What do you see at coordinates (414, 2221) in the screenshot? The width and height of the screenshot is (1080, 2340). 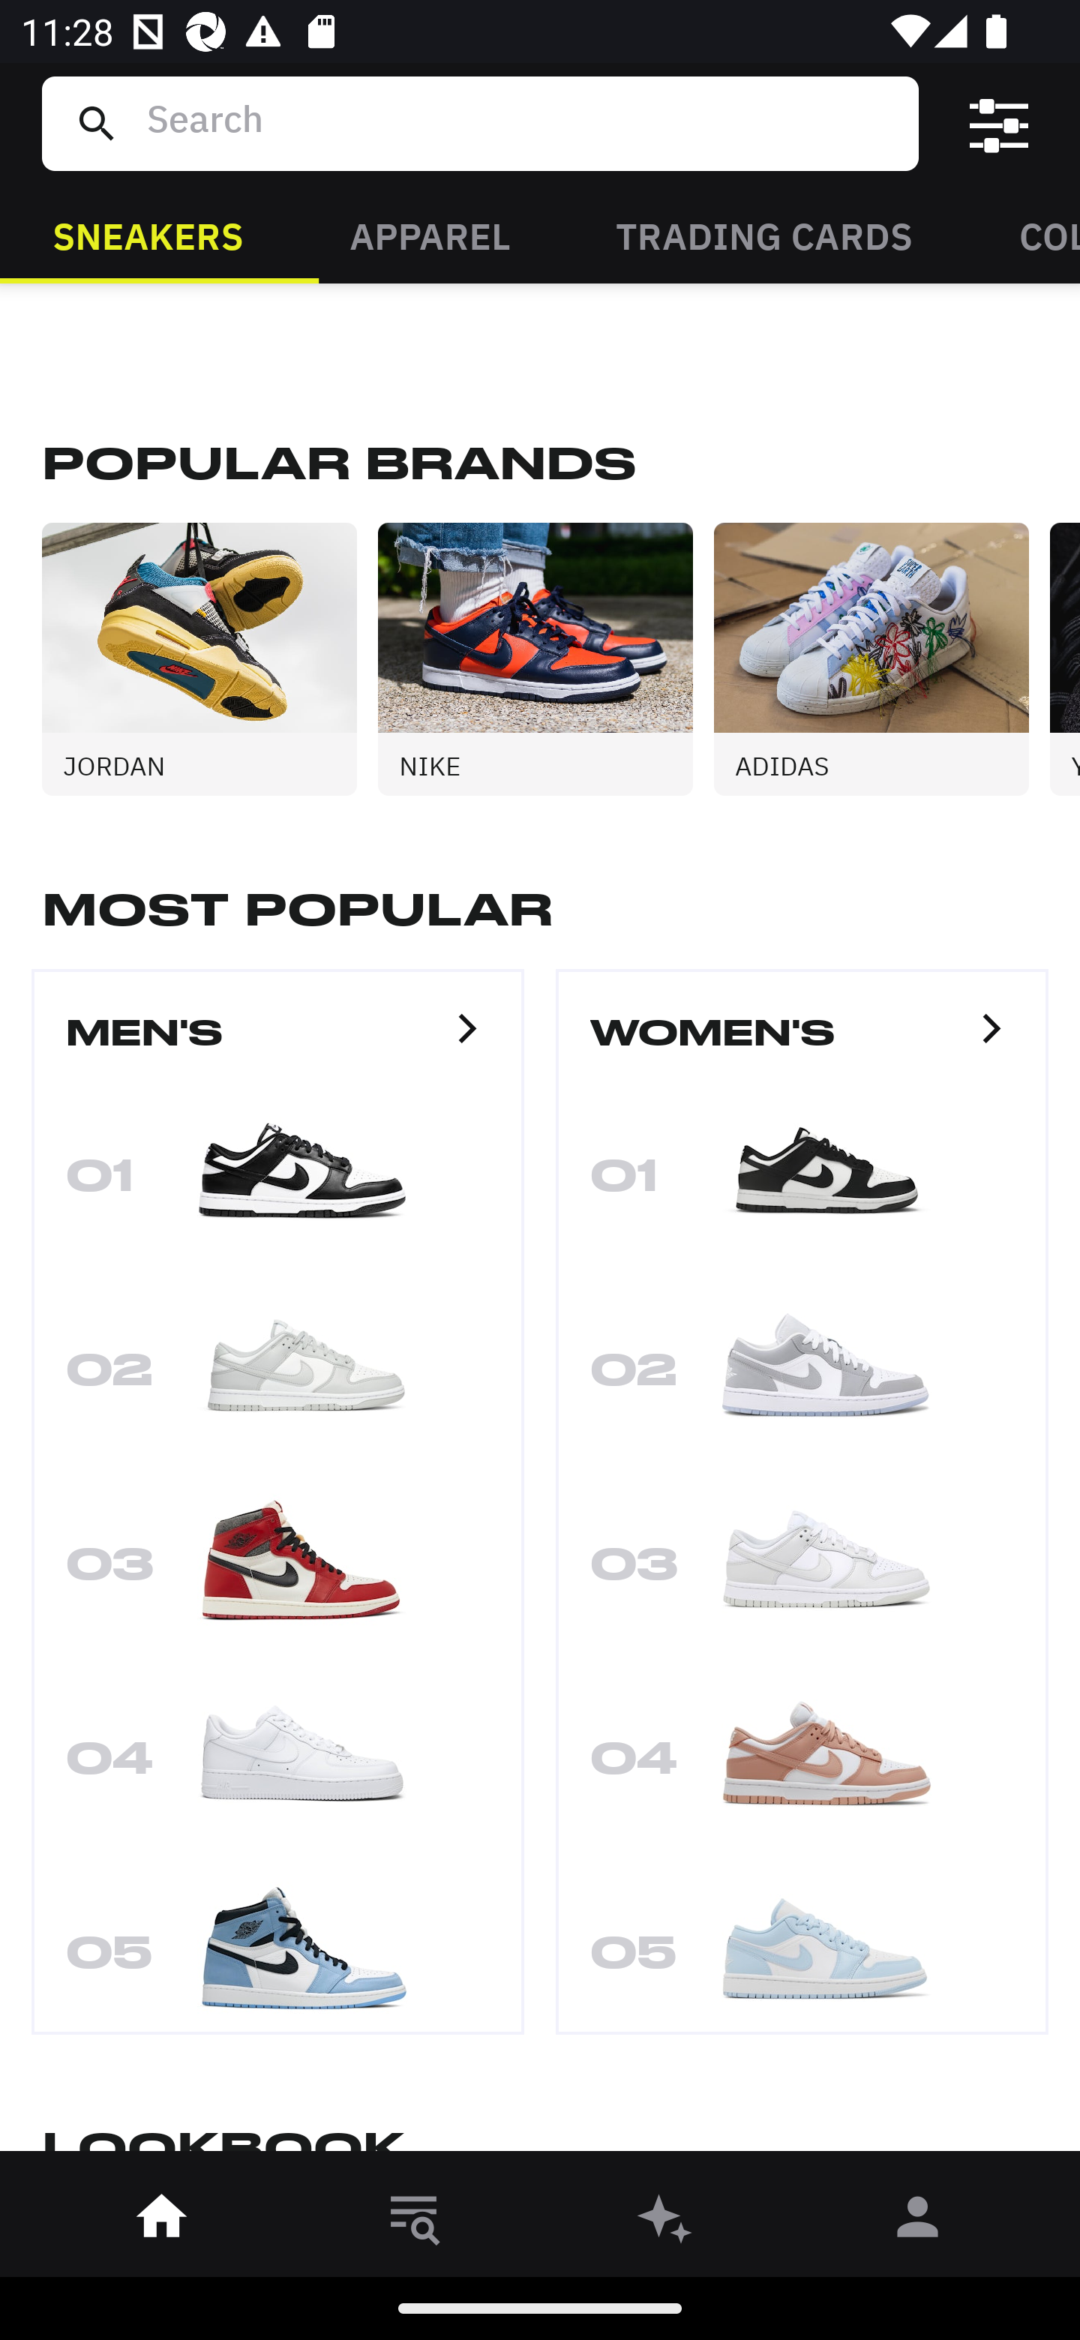 I see `󱎸` at bounding box center [414, 2221].